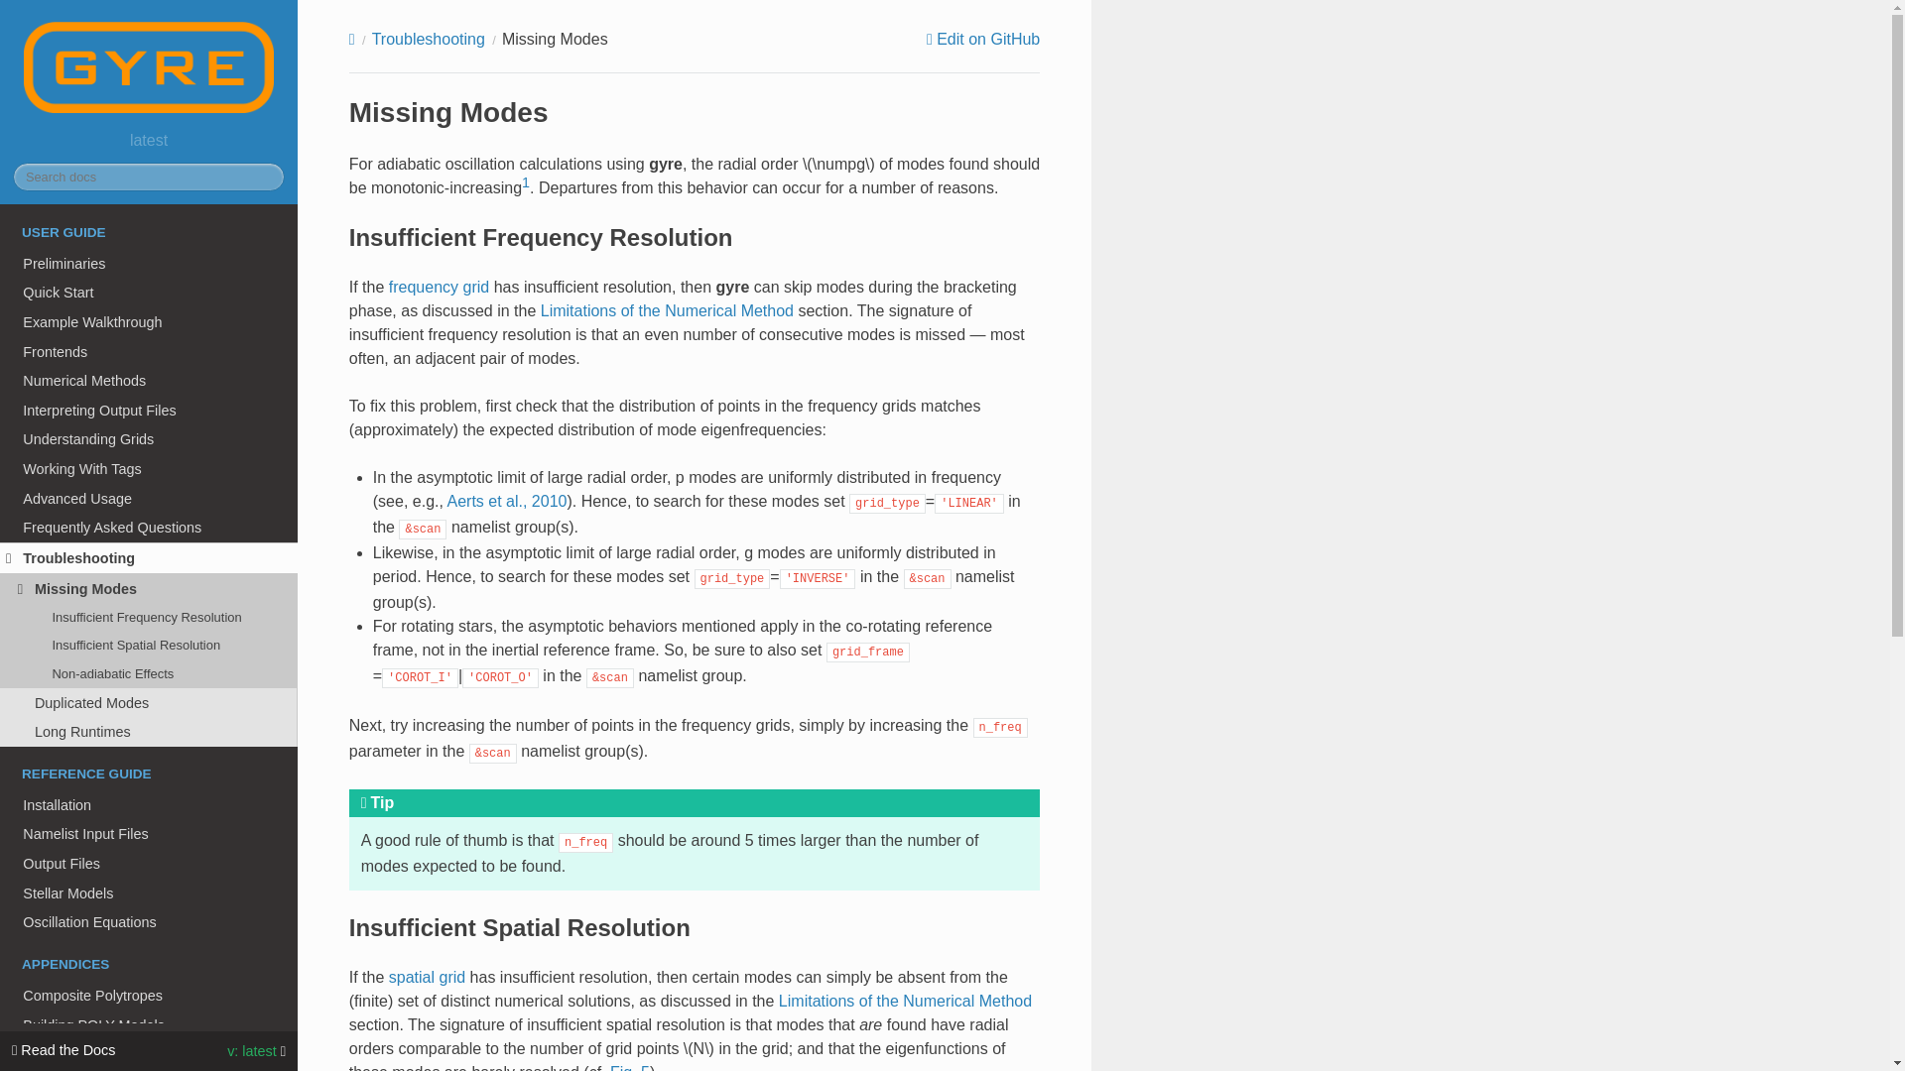 The height and width of the screenshot is (1071, 1905). Describe the element at coordinates (149, 805) in the screenshot. I see `Installation` at that location.